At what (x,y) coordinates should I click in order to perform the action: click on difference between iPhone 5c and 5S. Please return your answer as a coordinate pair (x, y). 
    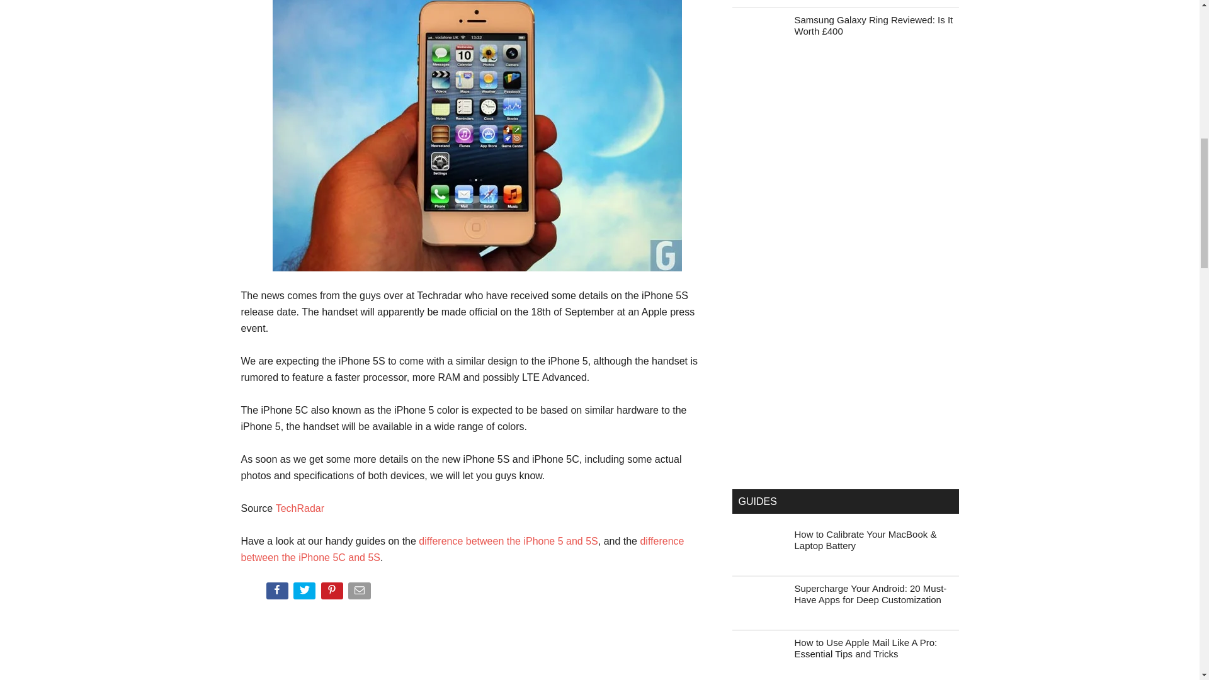
    Looking at the image, I should click on (462, 549).